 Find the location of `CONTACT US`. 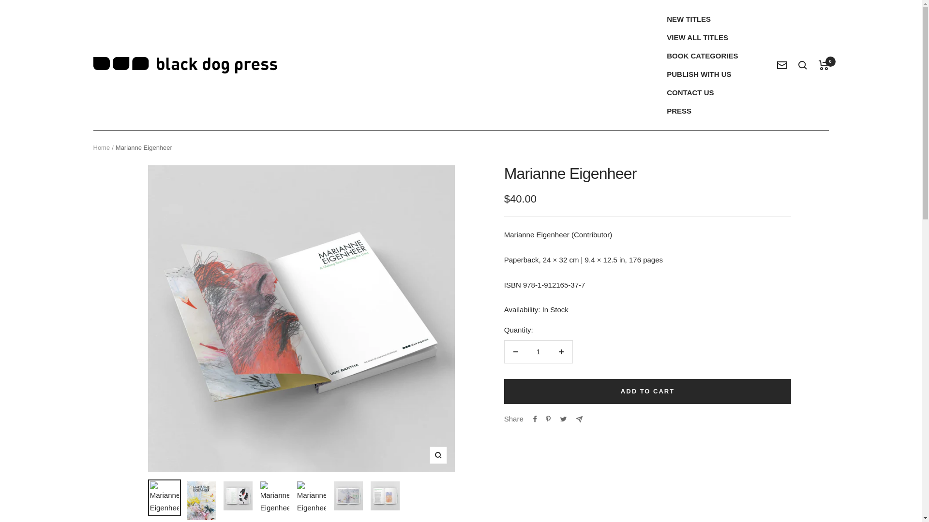

CONTACT US is located at coordinates (690, 93).